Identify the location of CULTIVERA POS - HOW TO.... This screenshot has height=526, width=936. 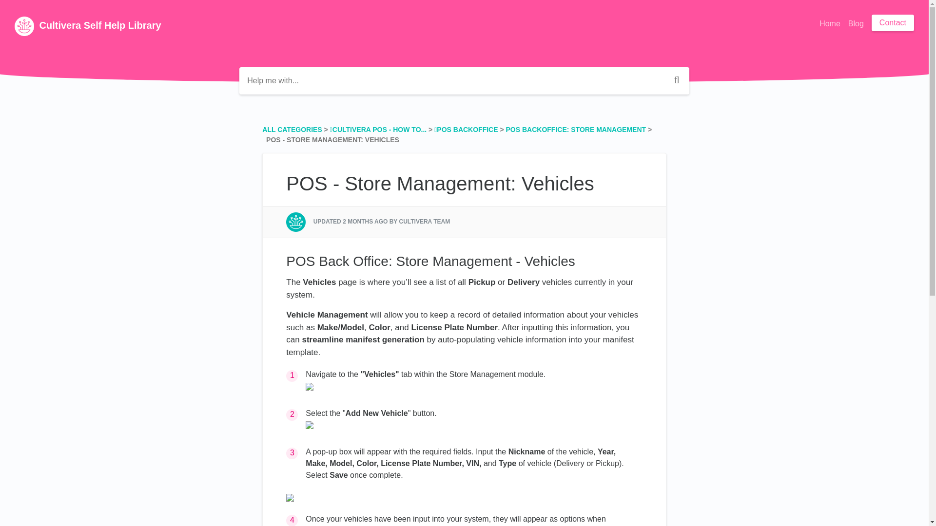
(378, 130).